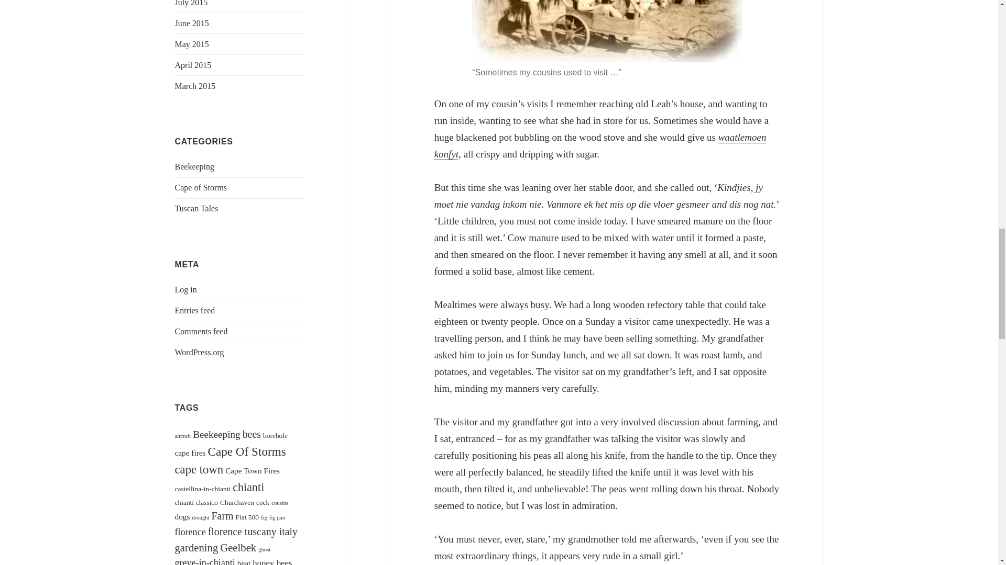 The height and width of the screenshot is (565, 1006). I want to click on June 2015, so click(192, 23).